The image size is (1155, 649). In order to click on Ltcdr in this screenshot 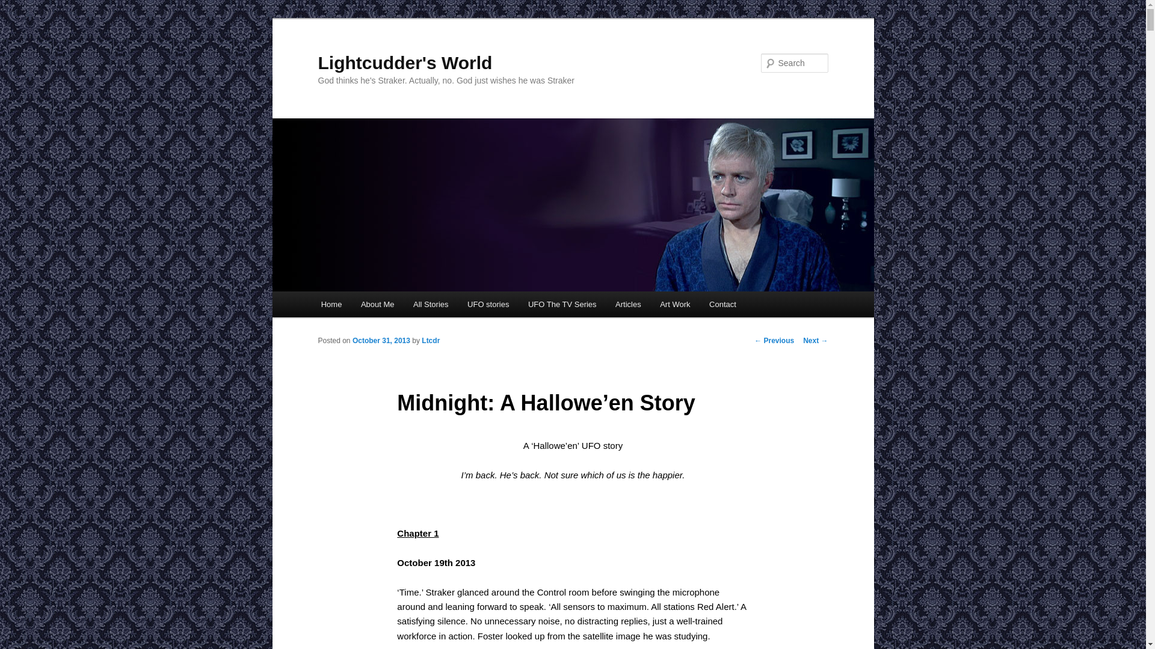, I will do `click(431, 340)`.